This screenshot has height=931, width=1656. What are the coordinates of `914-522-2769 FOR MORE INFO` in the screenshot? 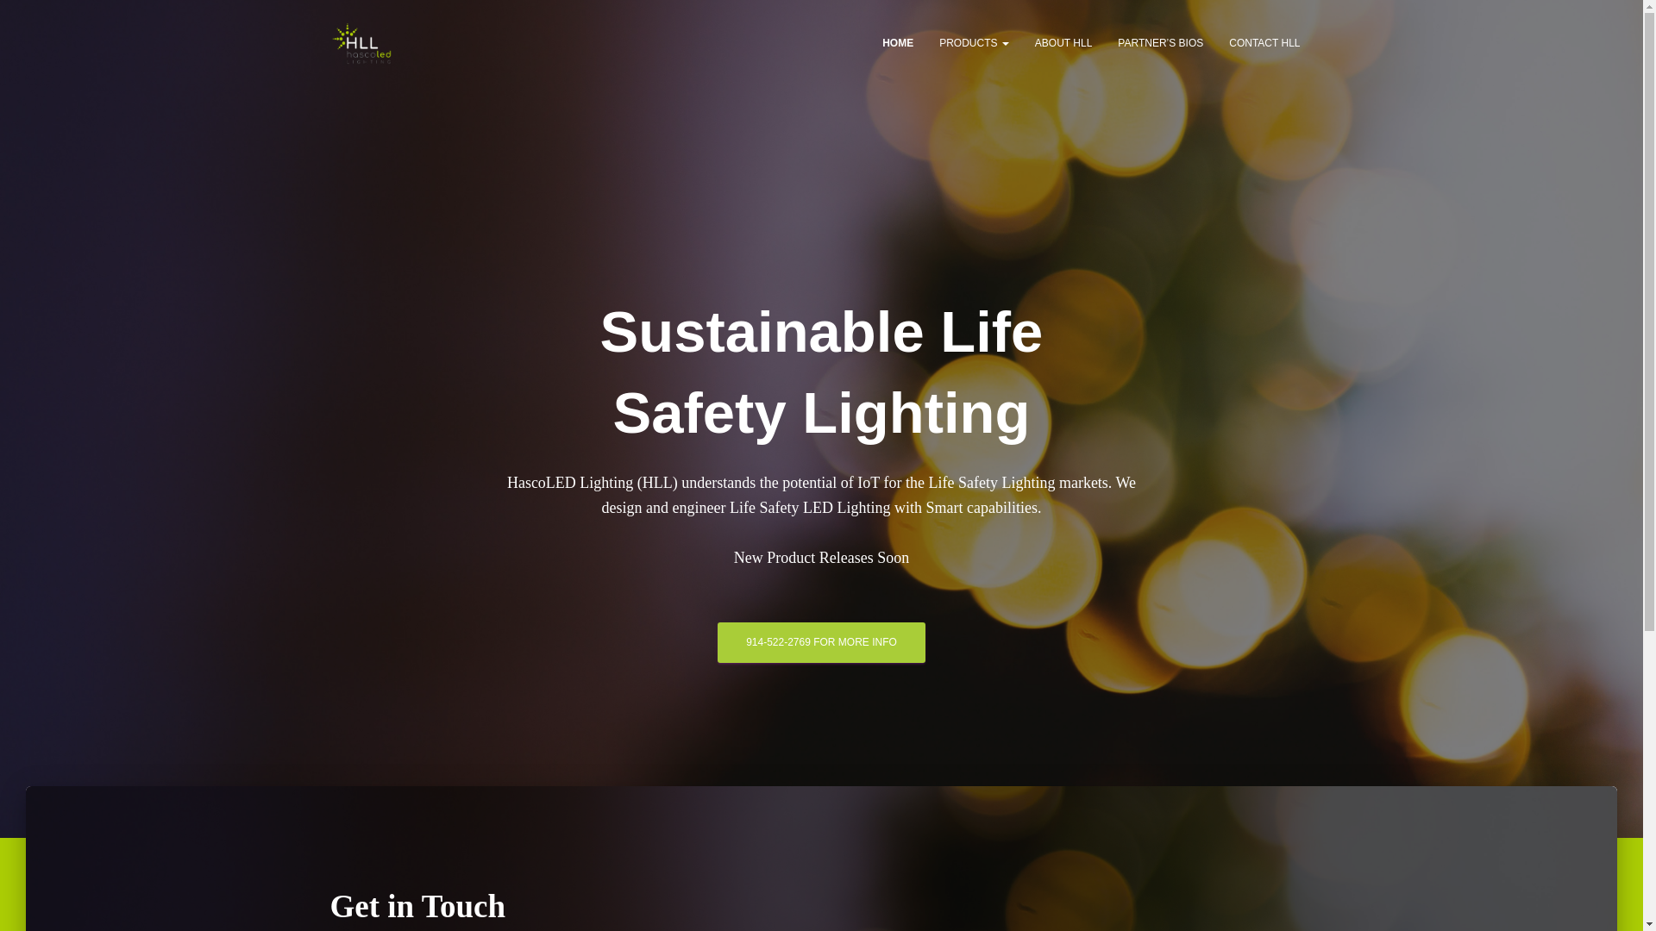 It's located at (821, 642).